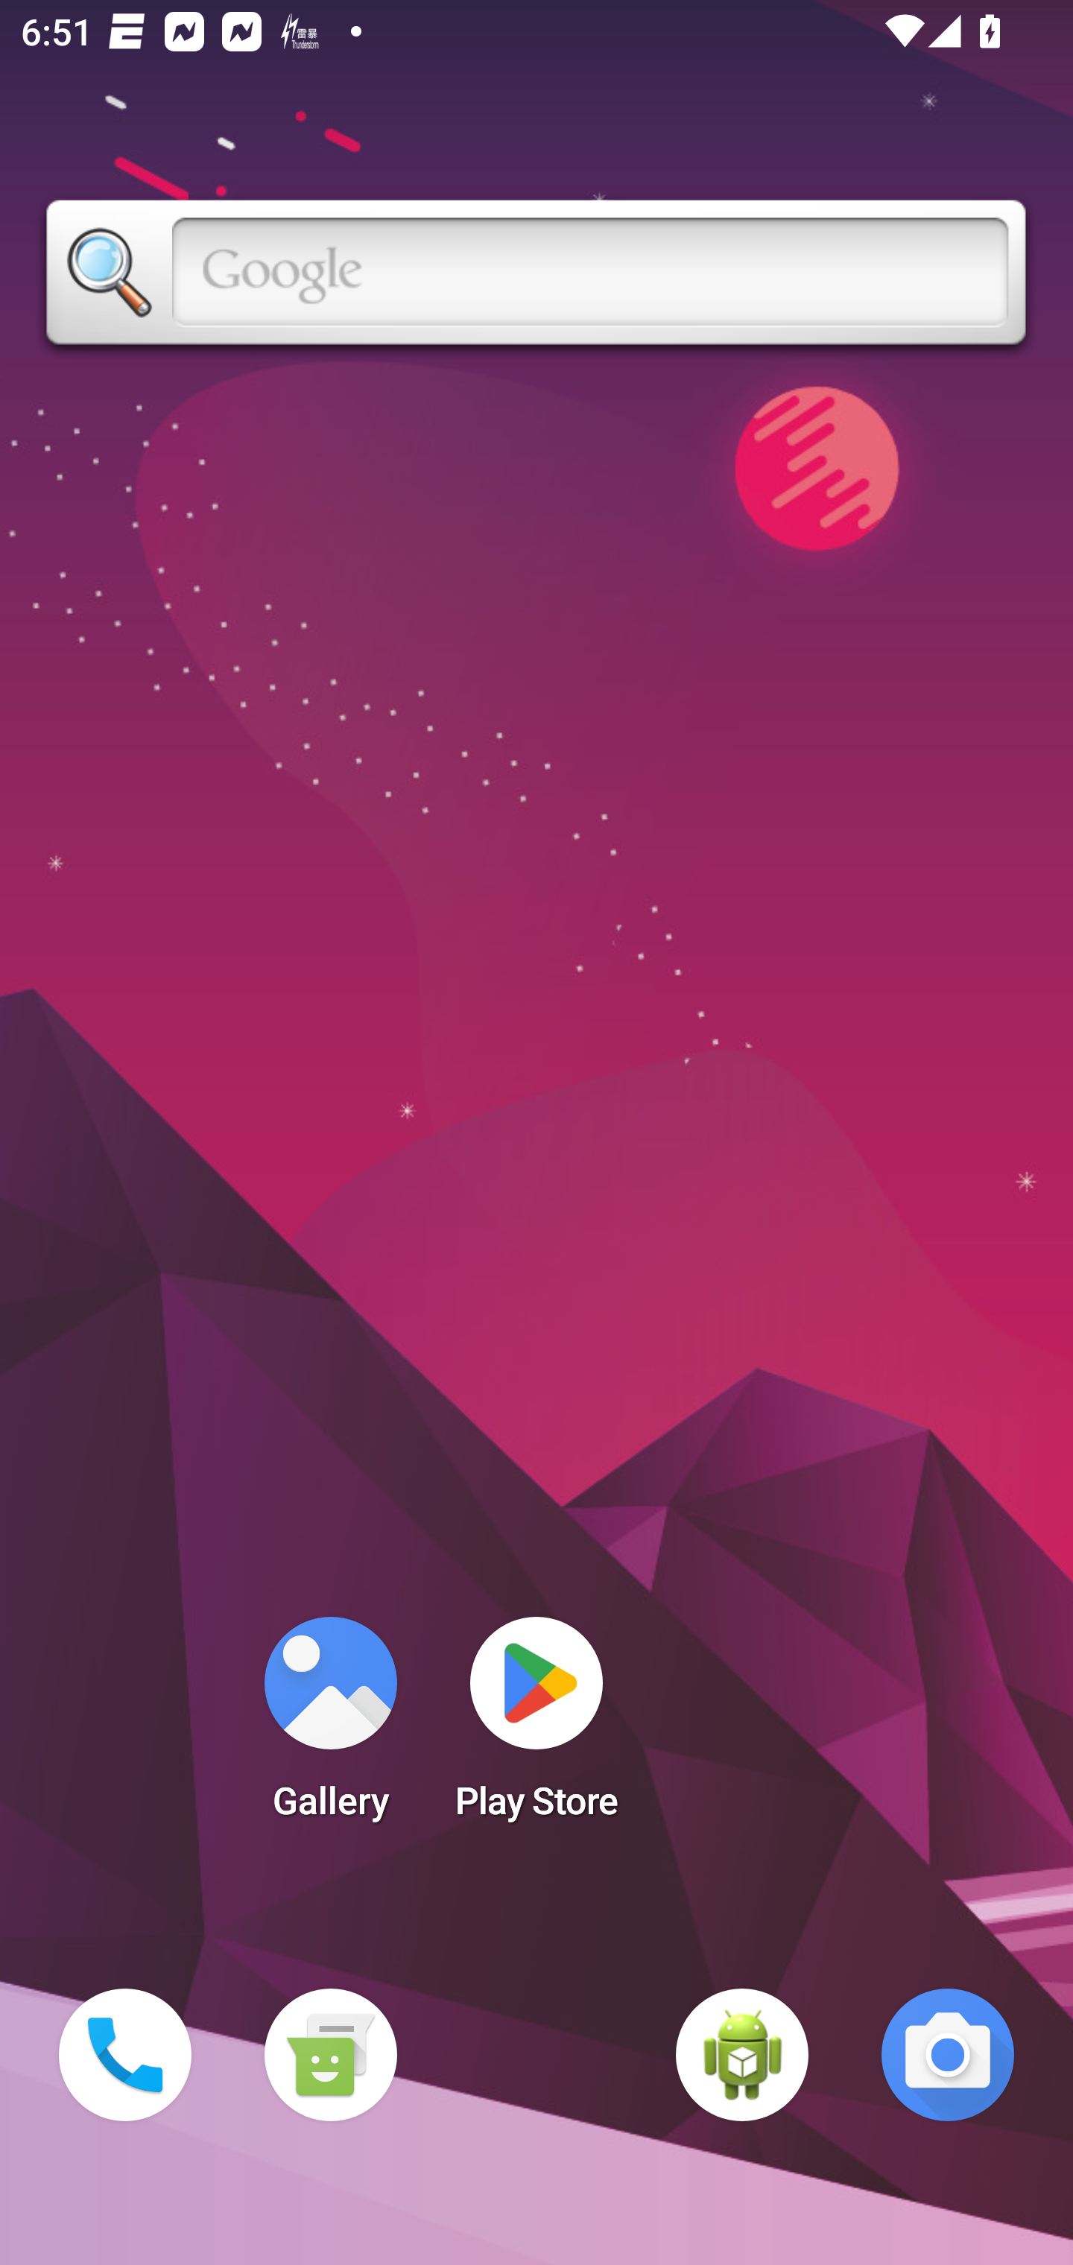  I want to click on Gallery, so click(330, 1727).